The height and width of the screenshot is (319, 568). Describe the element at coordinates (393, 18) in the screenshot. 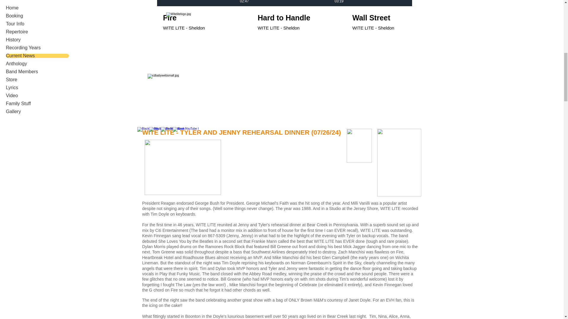

I see `Wall Street` at that location.